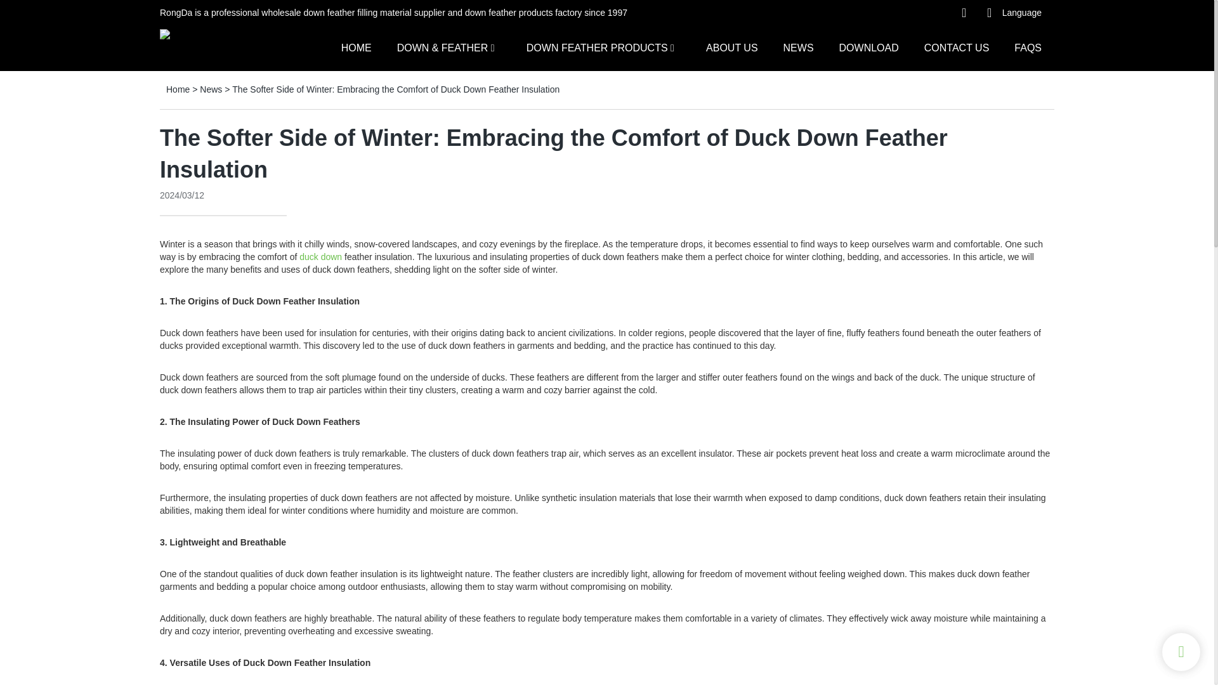 The image size is (1218, 685). What do you see at coordinates (211, 89) in the screenshot?
I see `News` at bounding box center [211, 89].